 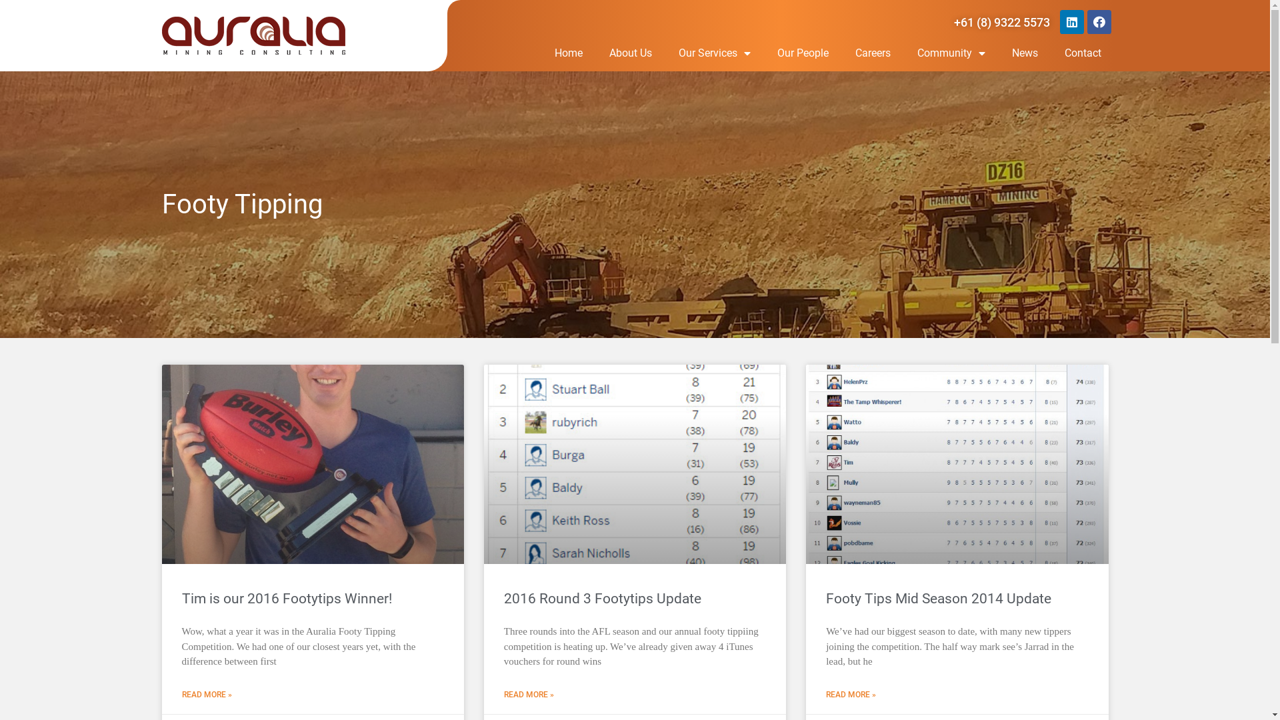 What do you see at coordinates (287, 599) in the screenshot?
I see `Tim is our 2016 Footytips Winner!` at bounding box center [287, 599].